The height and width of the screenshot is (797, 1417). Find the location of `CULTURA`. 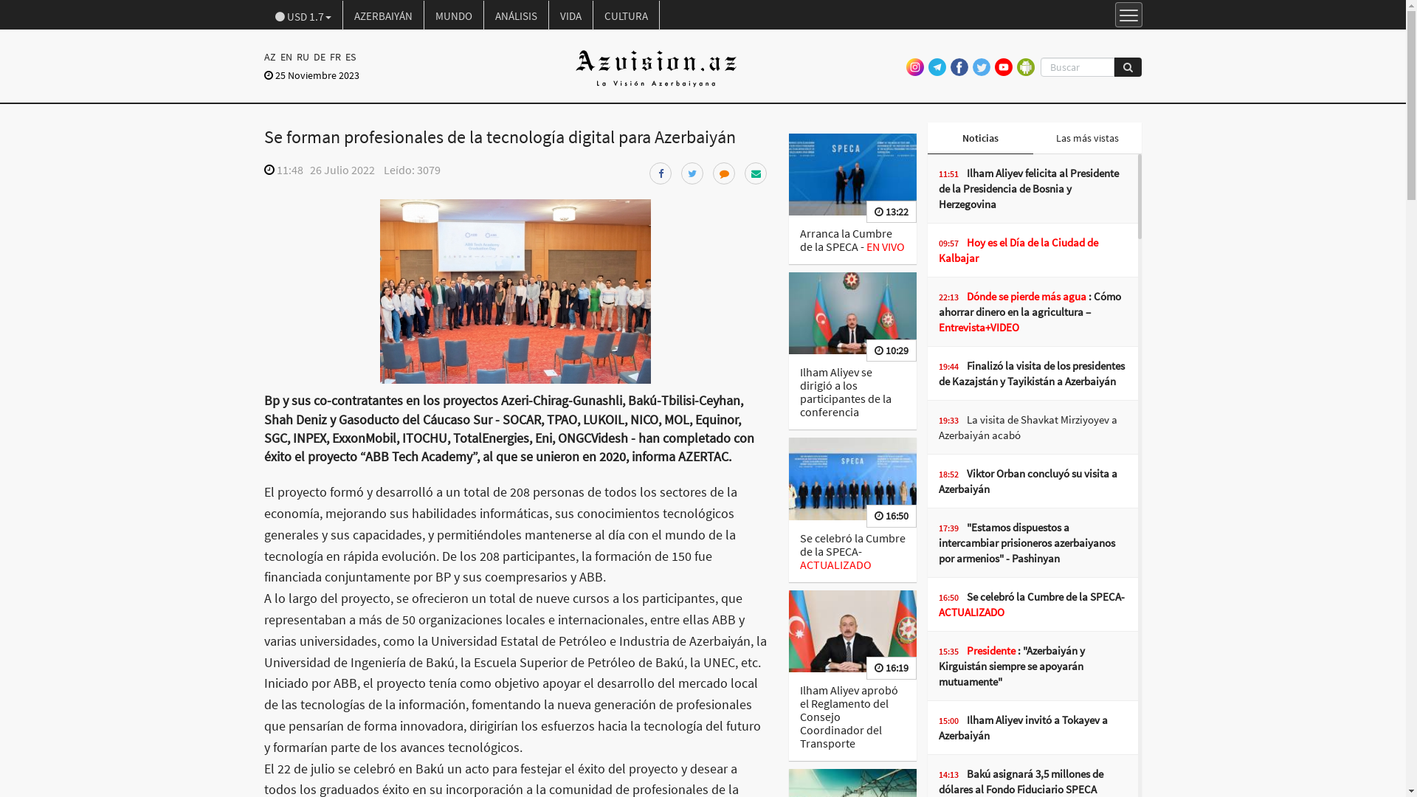

CULTURA is located at coordinates (627, 15).